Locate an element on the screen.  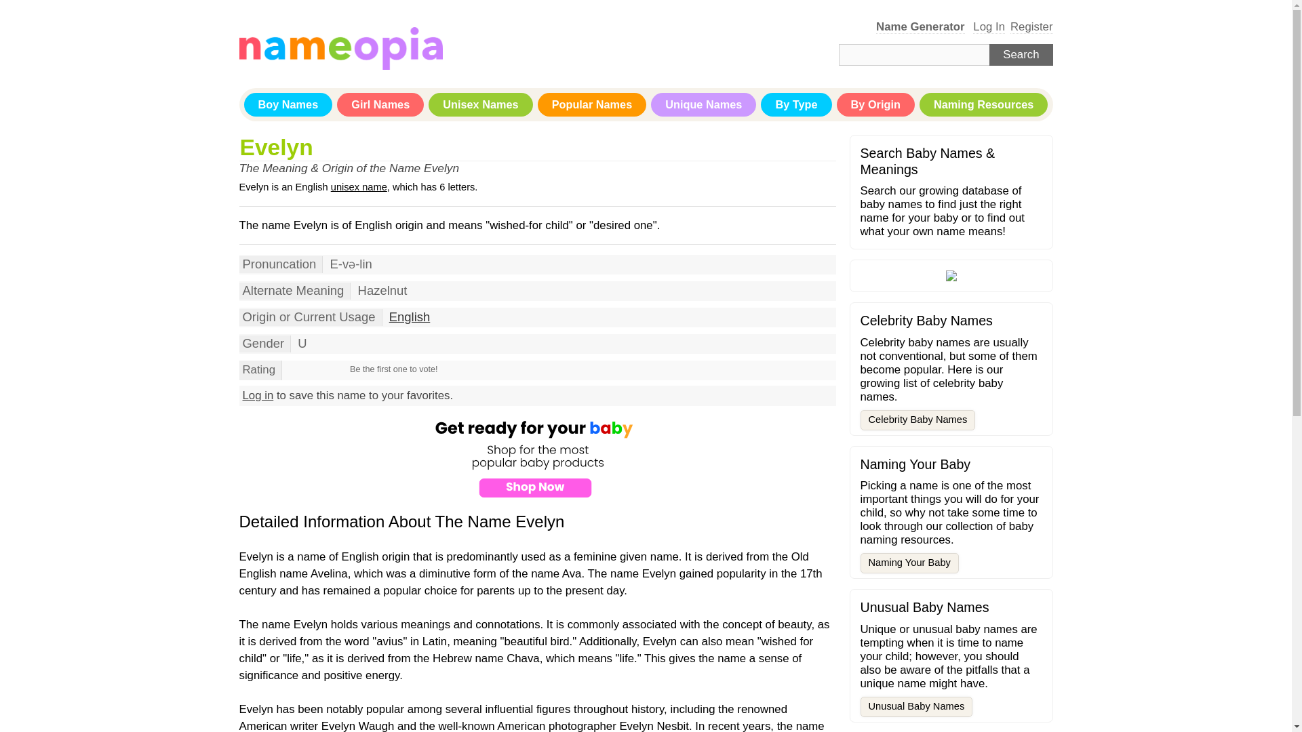
By Origin is located at coordinates (876, 104).